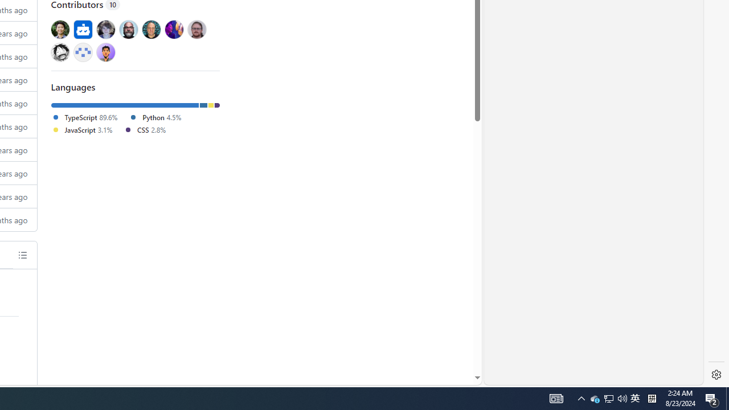 The height and width of the screenshot is (410, 729). Describe the element at coordinates (87, 130) in the screenshot. I see `JavaScript3.1%` at that location.